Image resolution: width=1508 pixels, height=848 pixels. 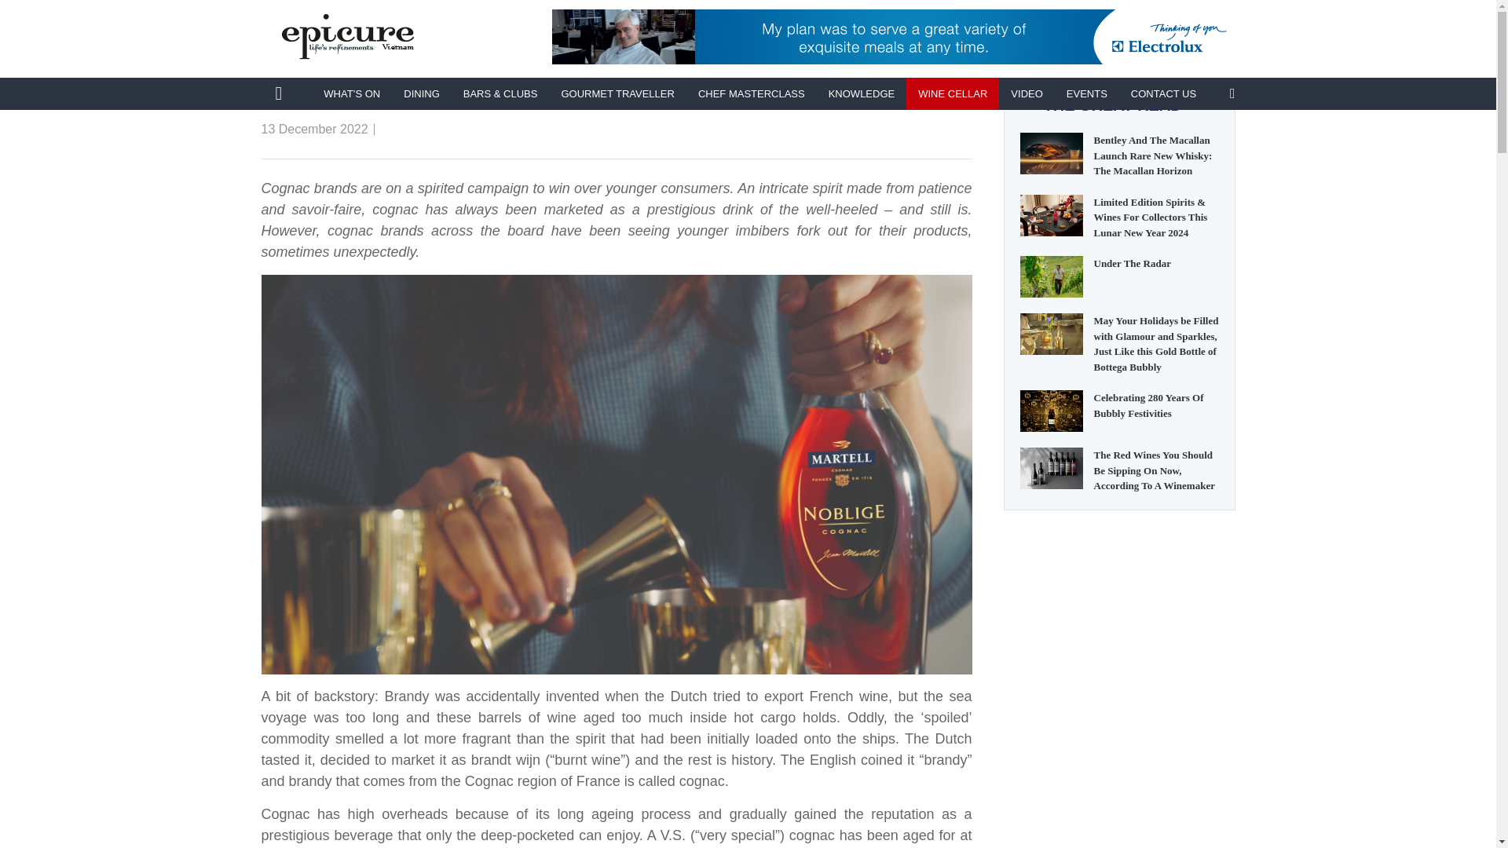 I want to click on WINE CELLAR, so click(x=952, y=94).